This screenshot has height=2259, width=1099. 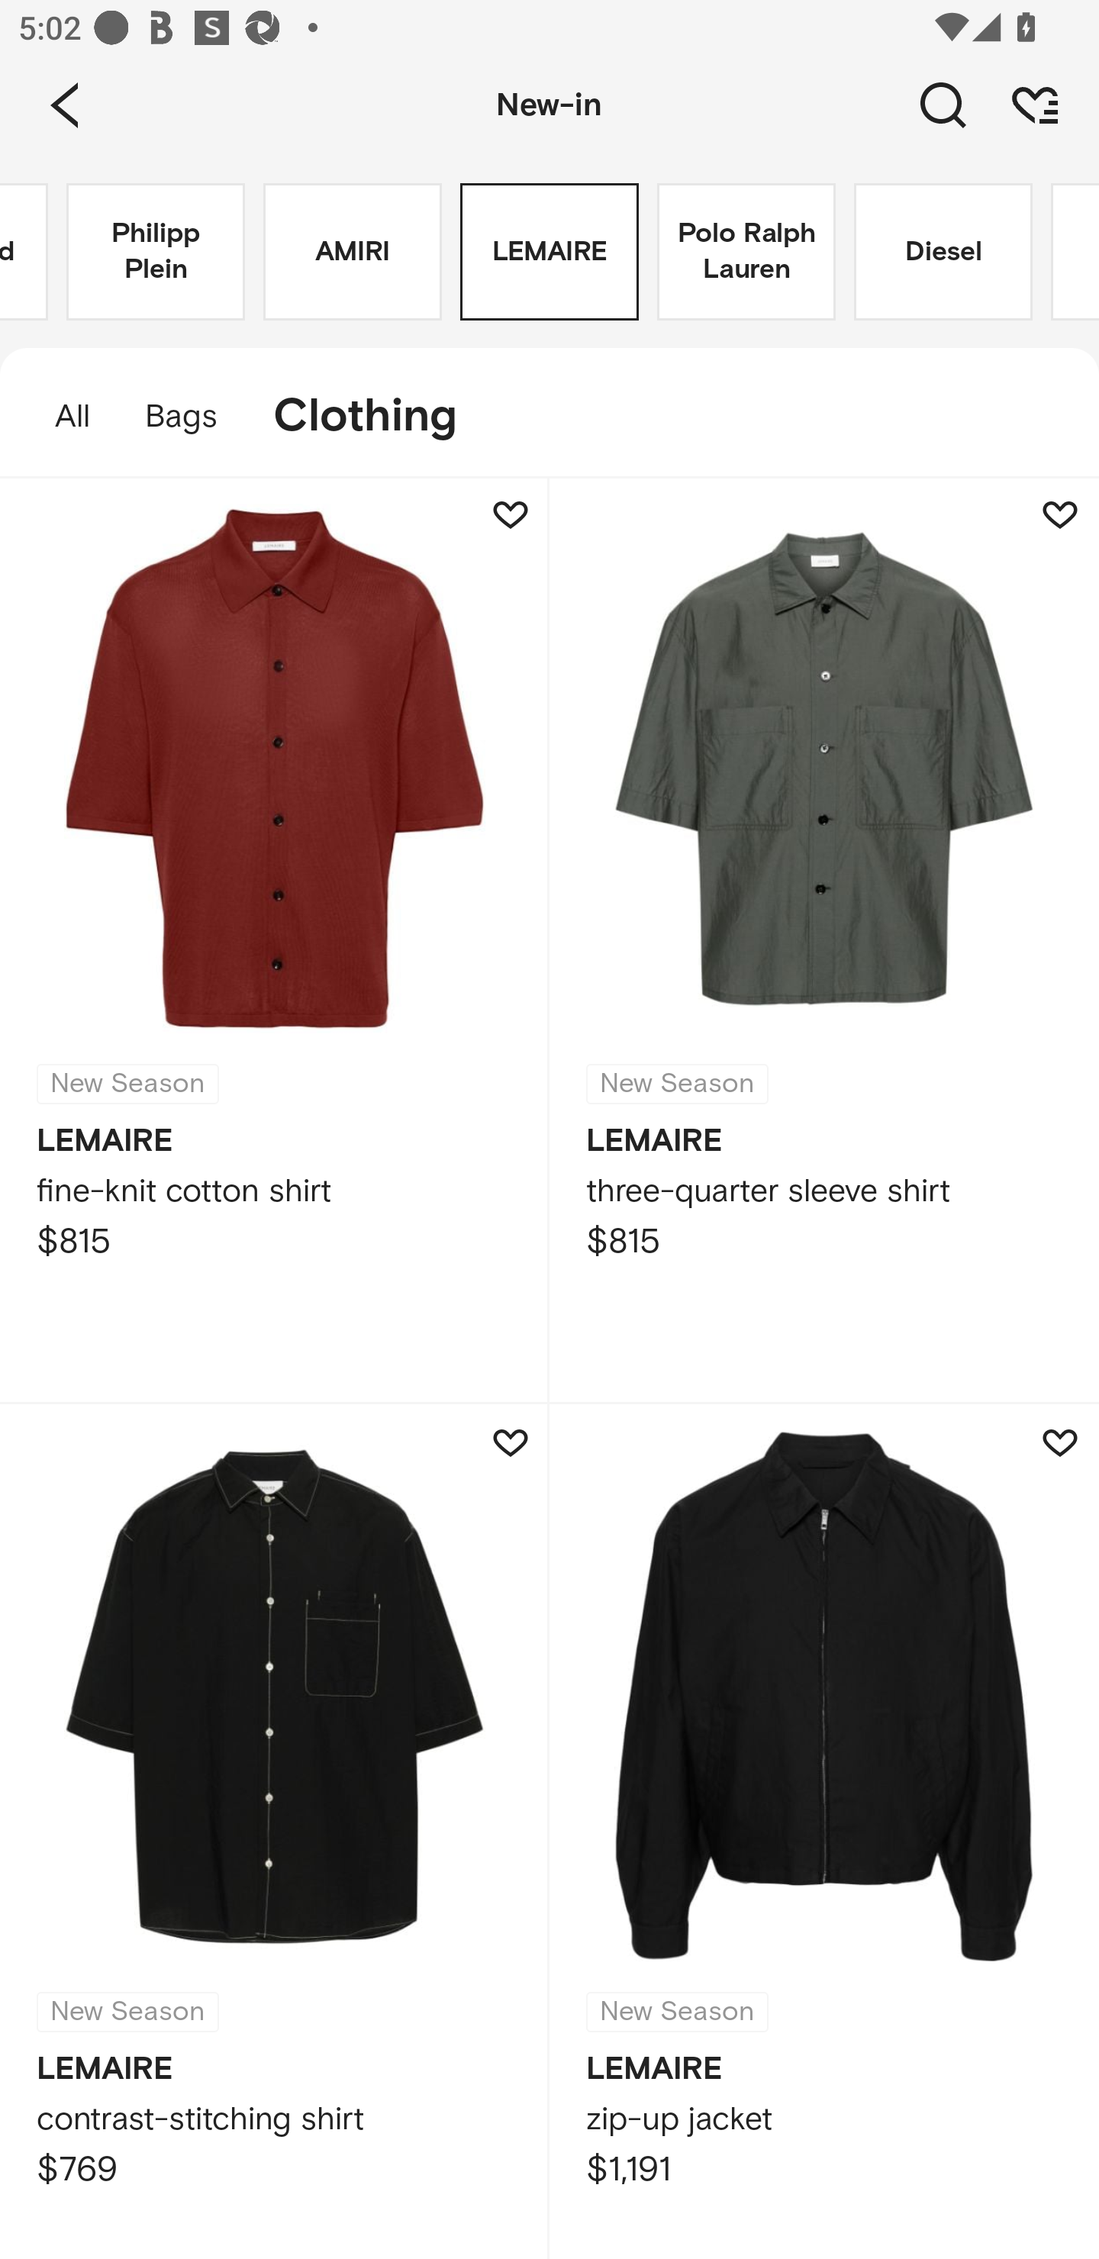 I want to click on New Season LEMAIRE fine-knit cotton shirt $815, so click(x=275, y=940).